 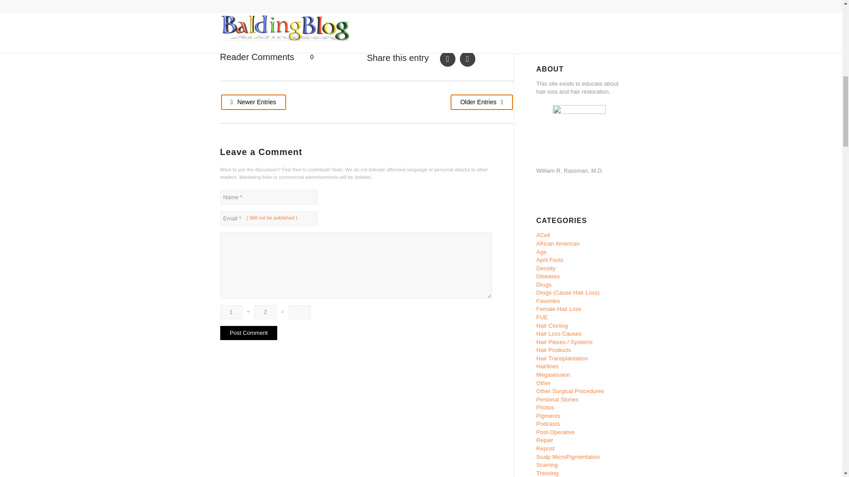 What do you see at coordinates (559, 309) in the screenshot?
I see `Female Hair Loss` at bounding box center [559, 309].